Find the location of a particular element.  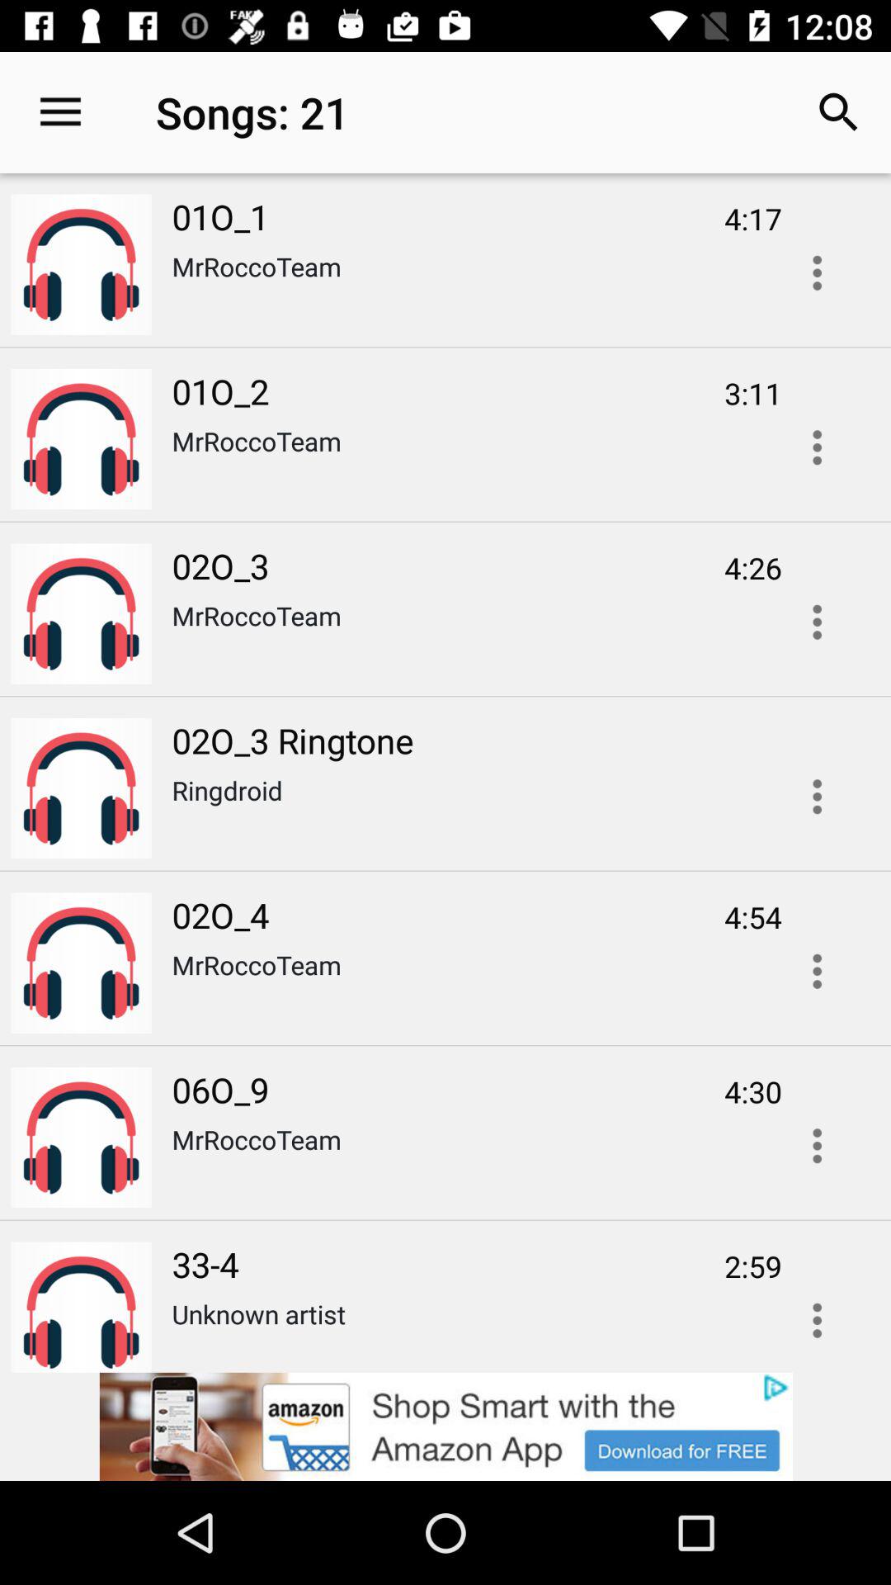

go to overflow menu is located at coordinates (817, 447).